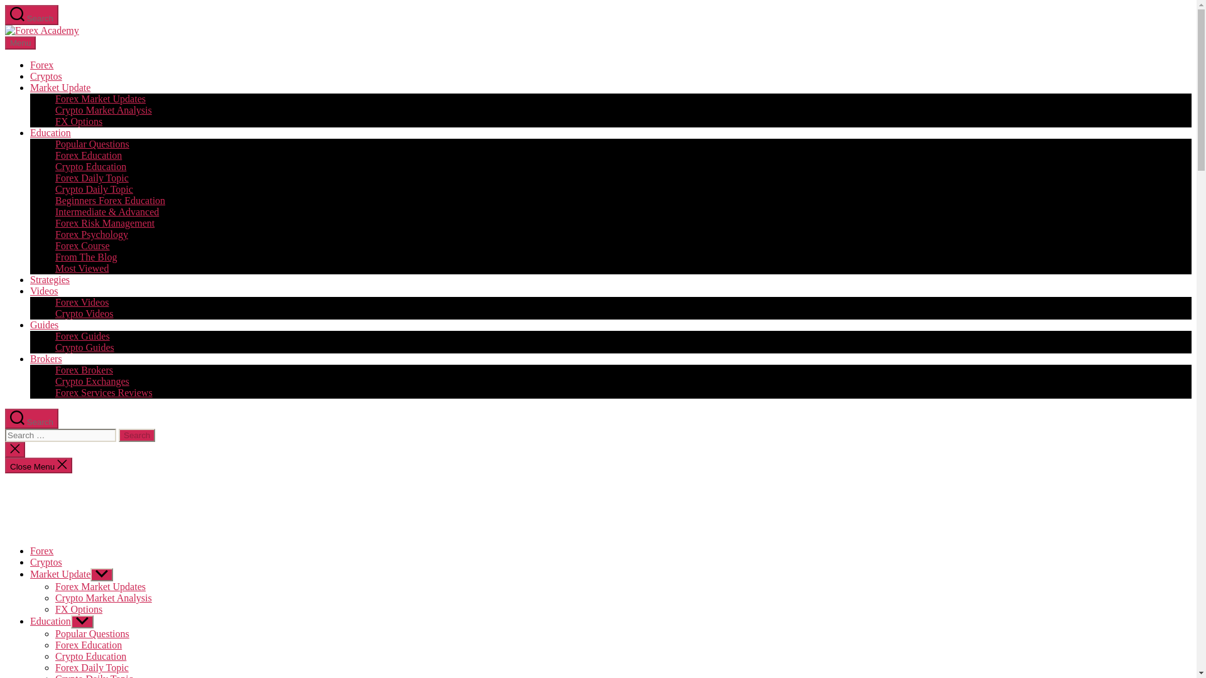  Describe the element at coordinates (44, 290) in the screenshot. I see `Videos` at that location.